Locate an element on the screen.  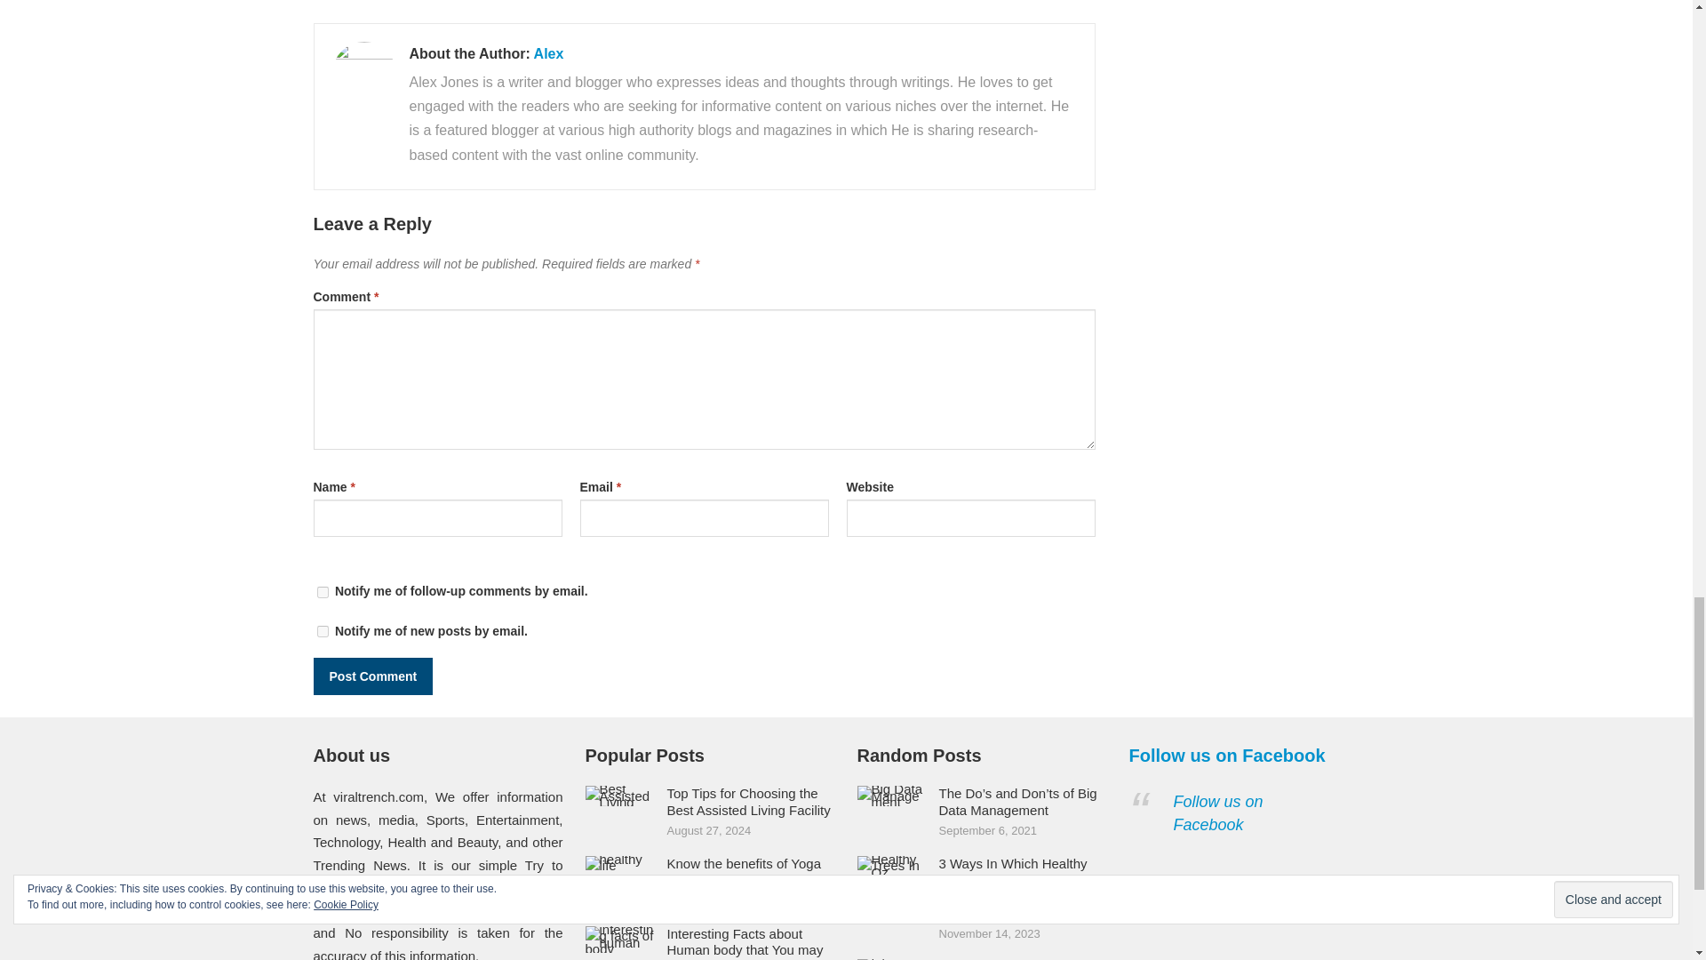
subscribe is located at coordinates (322, 631).